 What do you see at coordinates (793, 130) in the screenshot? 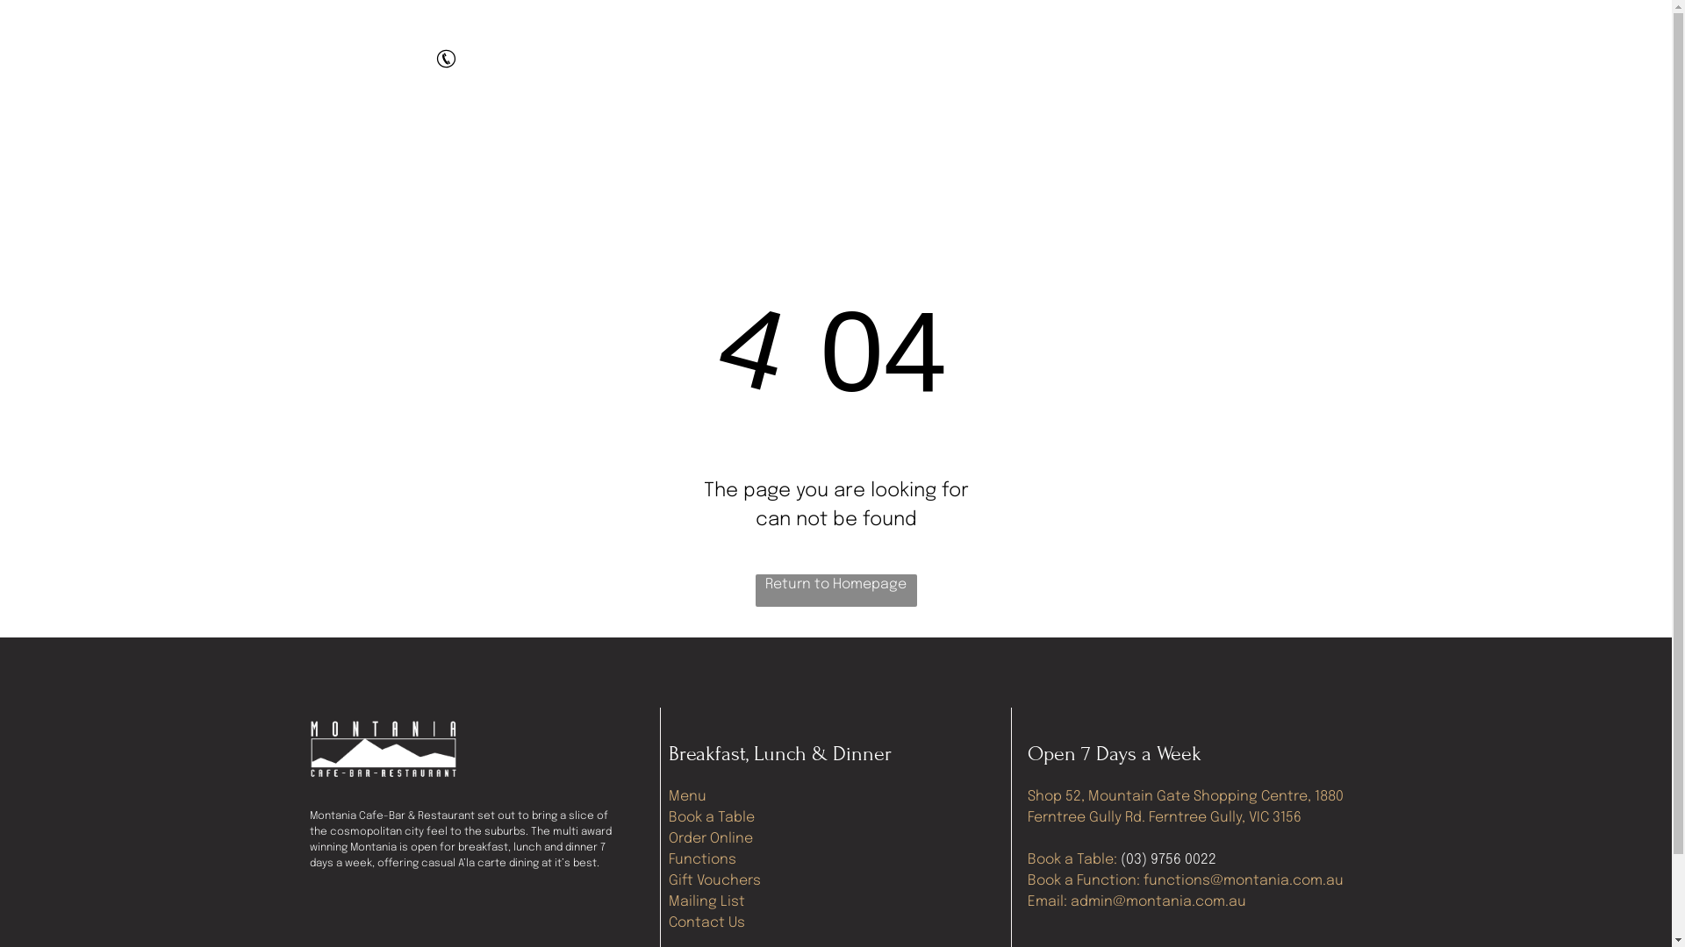
I see `ORDER ONLINE` at bounding box center [793, 130].